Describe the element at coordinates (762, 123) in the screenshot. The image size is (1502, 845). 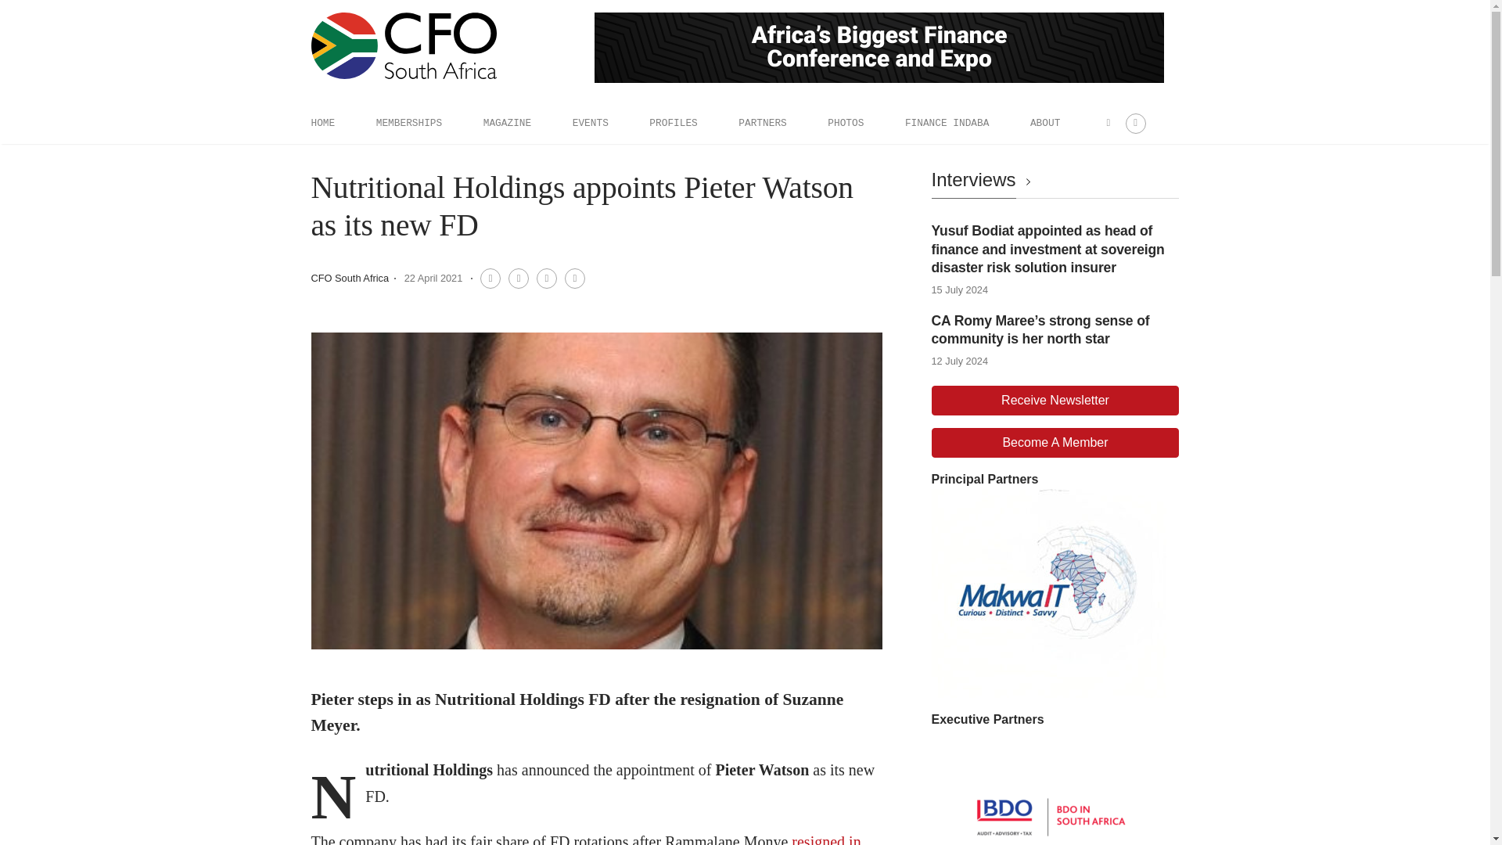
I see `PARTNERS` at that location.